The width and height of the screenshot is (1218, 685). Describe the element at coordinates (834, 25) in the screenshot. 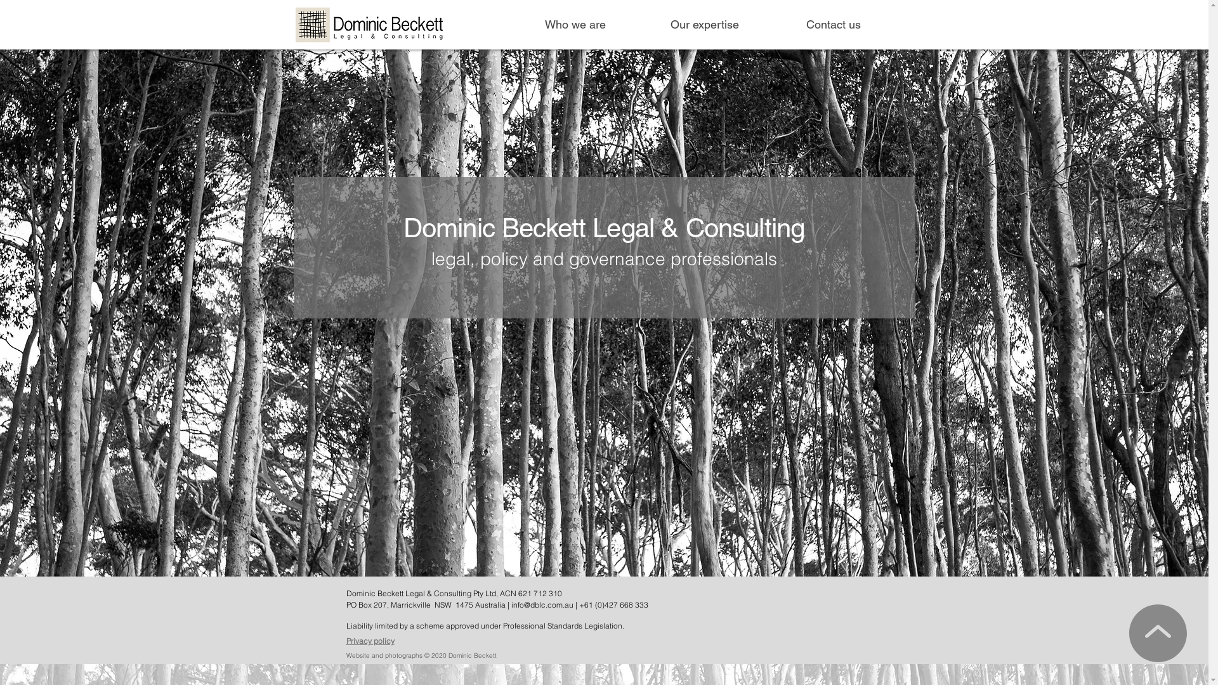

I see `Contact us` at that location.